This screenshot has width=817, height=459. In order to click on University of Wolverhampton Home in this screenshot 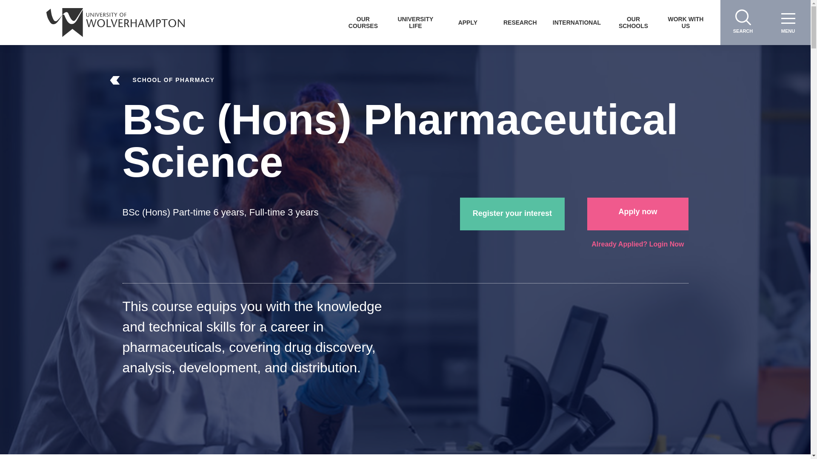, I will do `click(115, 22)`.